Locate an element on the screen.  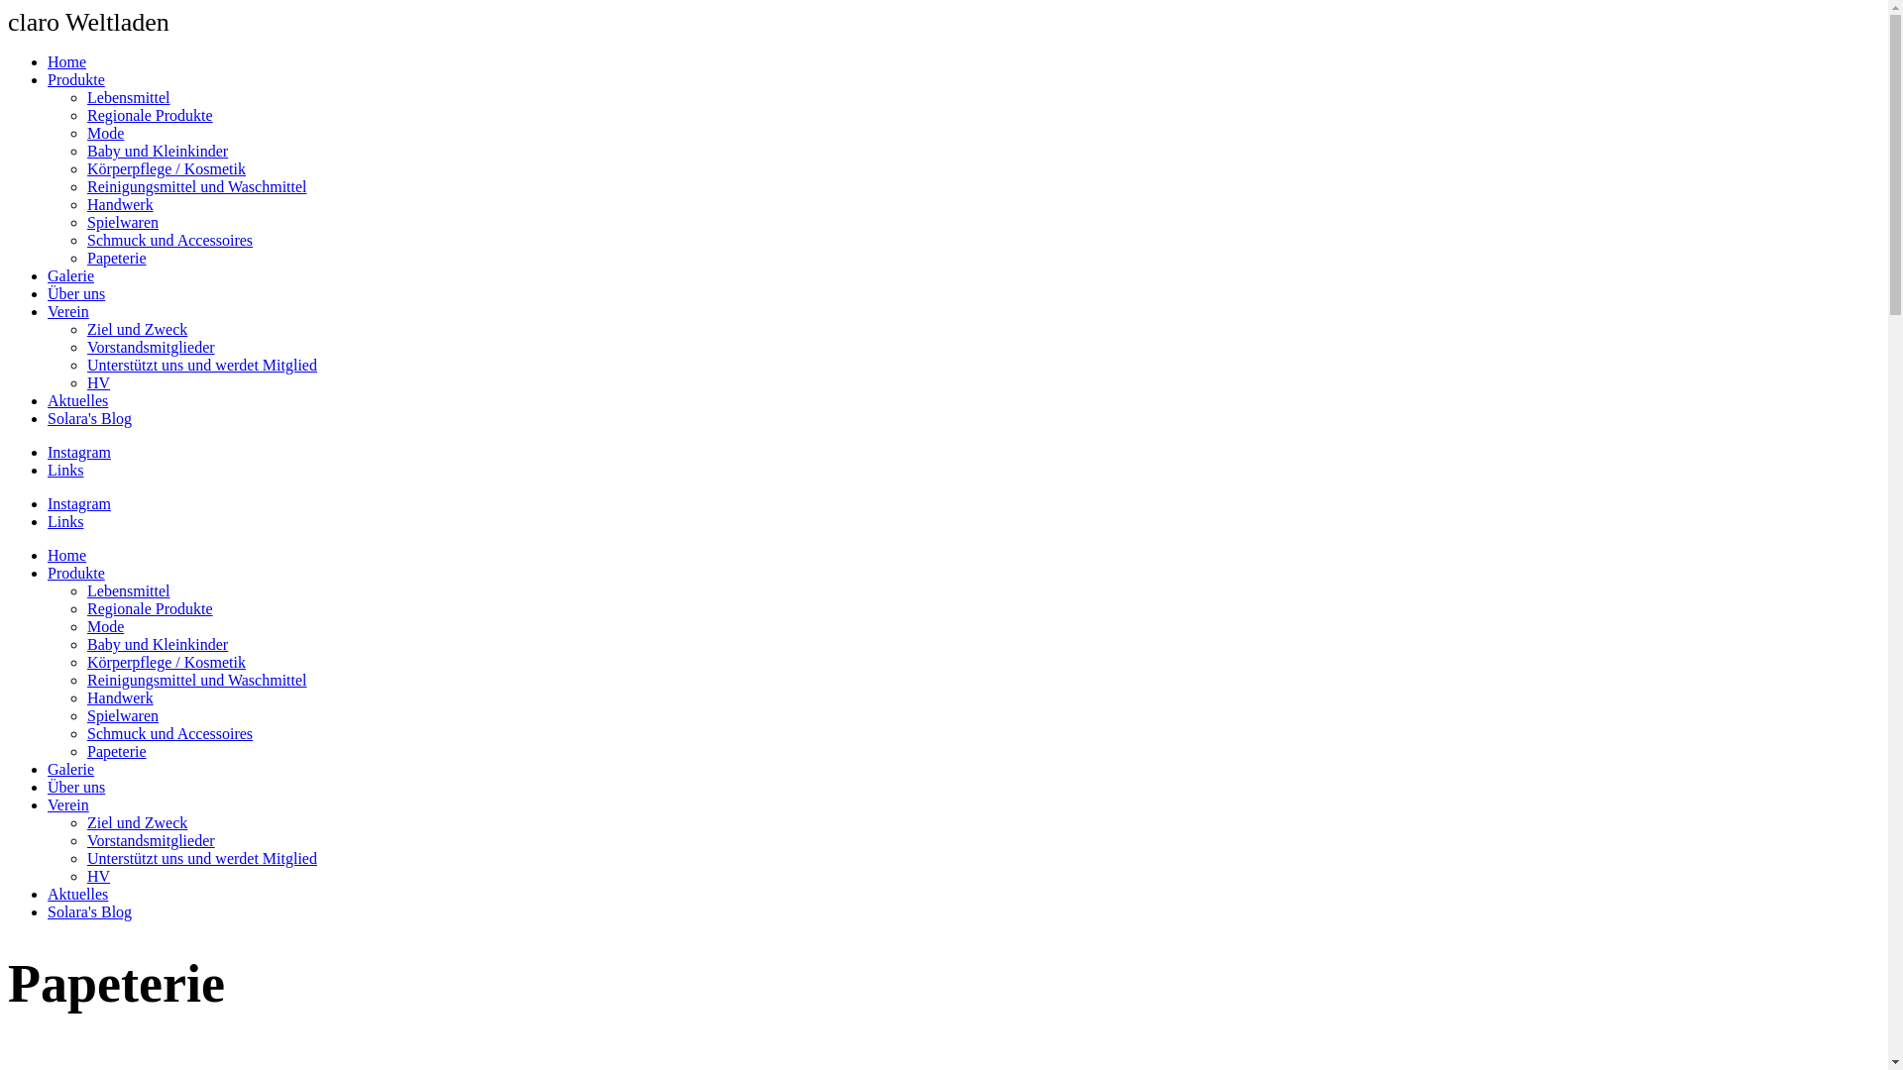
Mode is located at coordinates (105, 133).